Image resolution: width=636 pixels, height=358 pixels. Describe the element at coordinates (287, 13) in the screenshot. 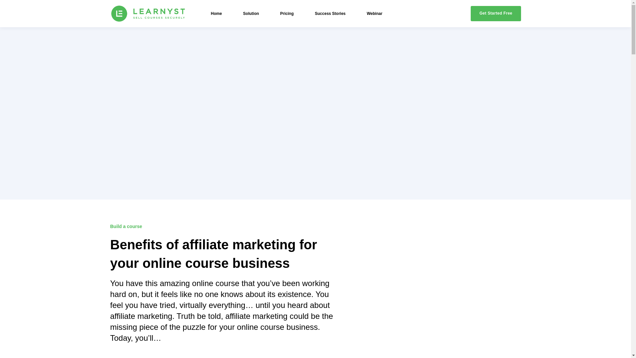

I see `Pricing` at that location.